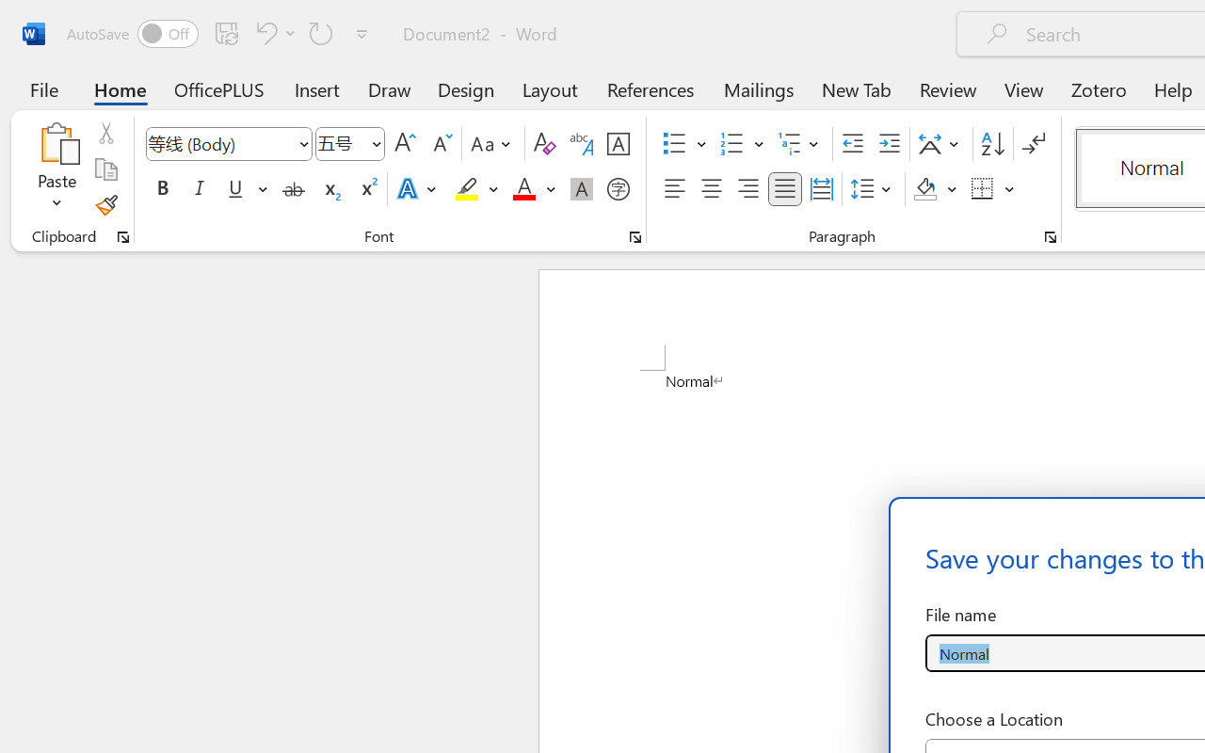 This screenshot has height=753, width=1205. Describe the element at coordinates (618, 189) in the screenshot. I see `Enclose Characters...` at that location.